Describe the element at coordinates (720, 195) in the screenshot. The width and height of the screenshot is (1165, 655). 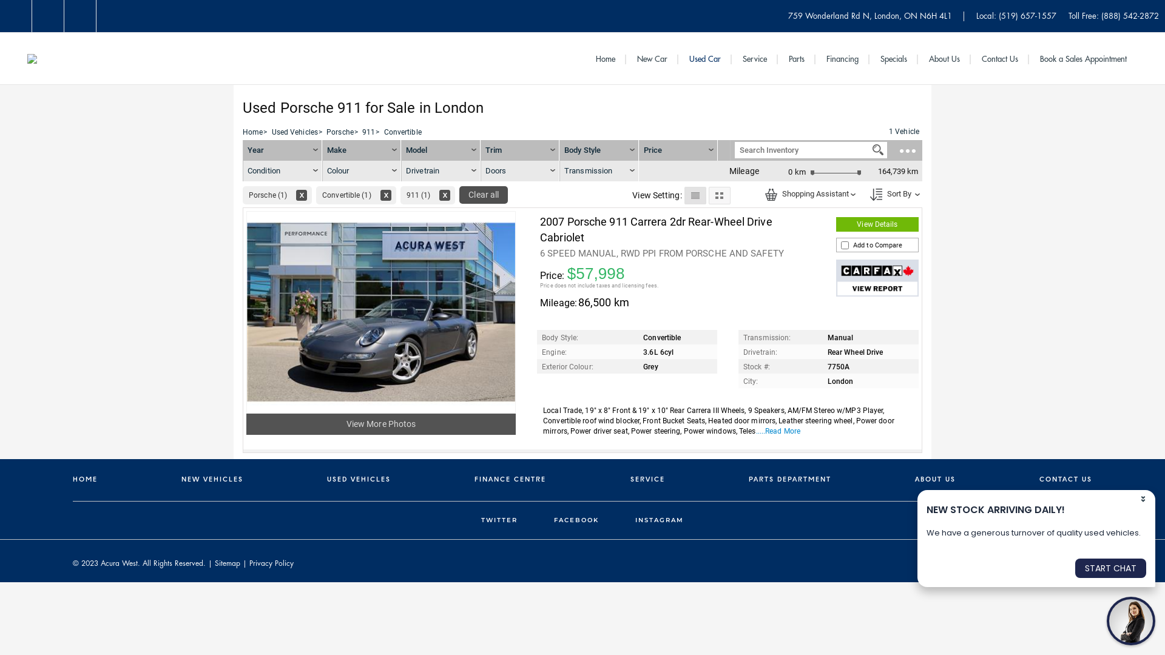
I see `Grid View` at that location.